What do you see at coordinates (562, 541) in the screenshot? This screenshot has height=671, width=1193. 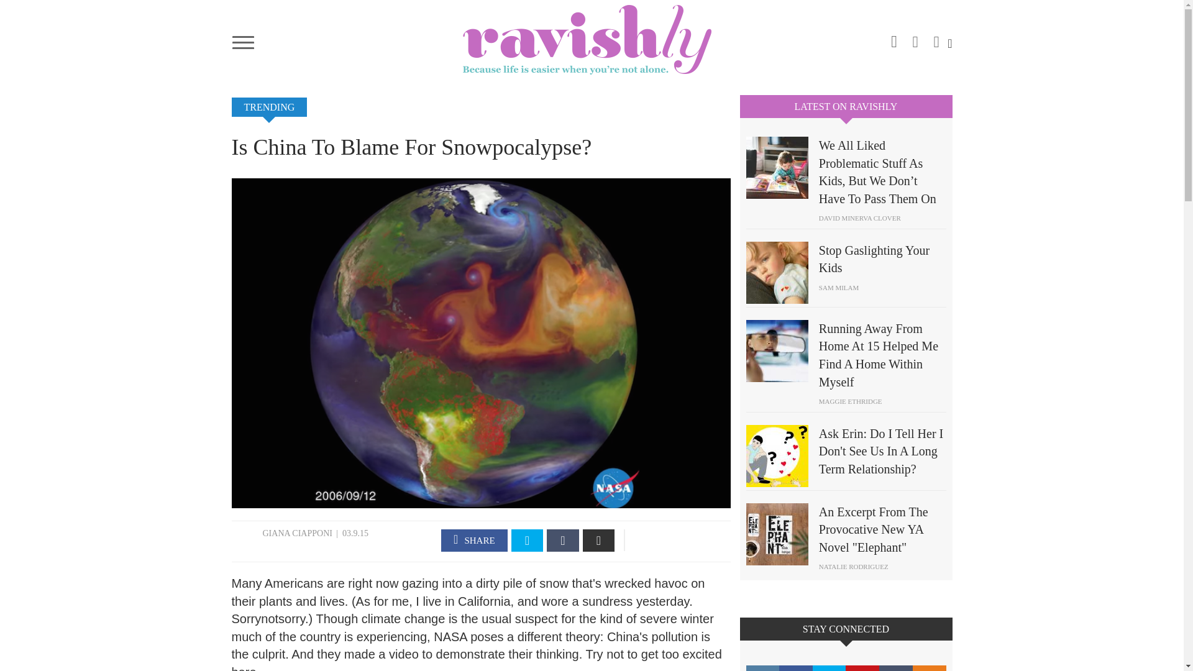 I see `Tumblr` at bounding box center [562, 541].